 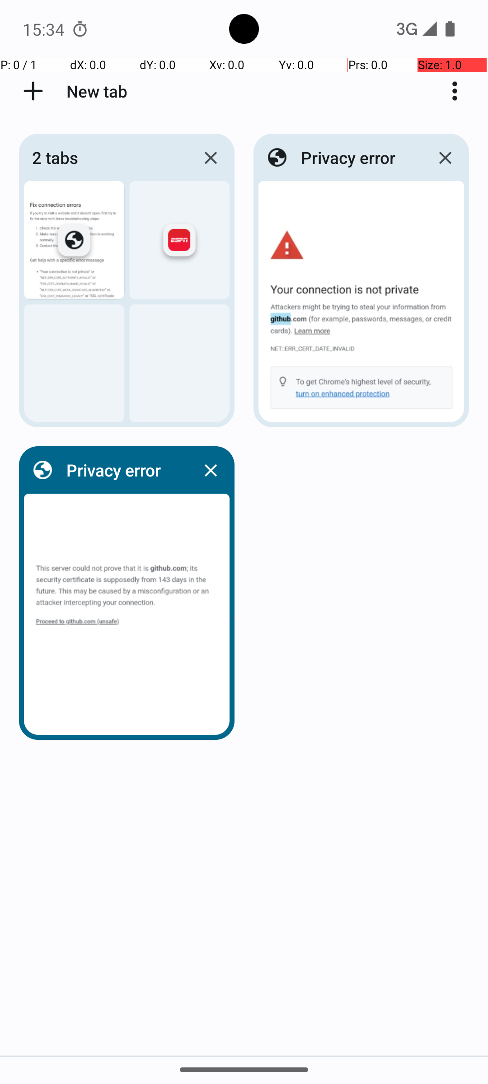 What do you see at coordinates (107, 157) in the screenshot?
I see `2 tabs` at bounding box center [107, 157].